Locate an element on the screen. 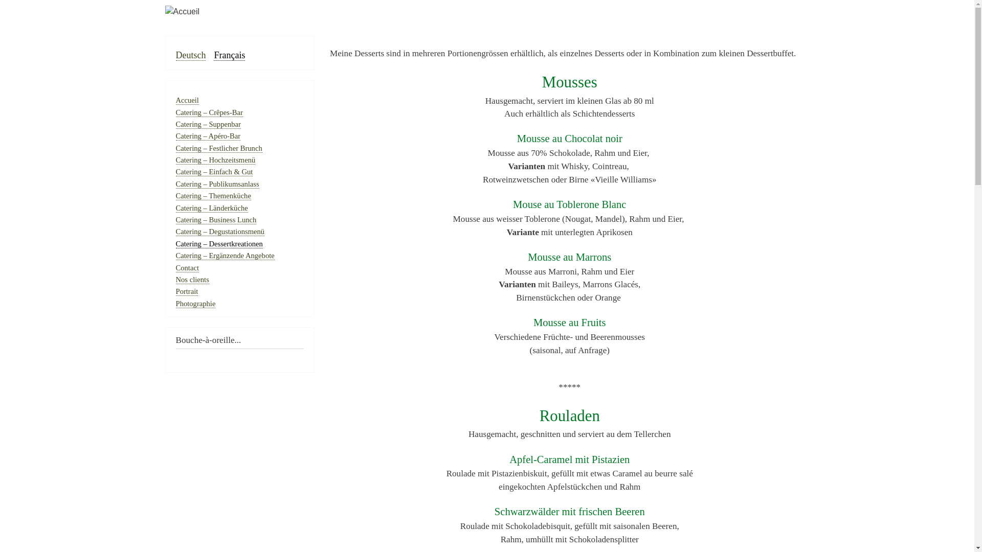 This screenshot has height=552, width=982. Deutsch is located at coordinates (191, 55).